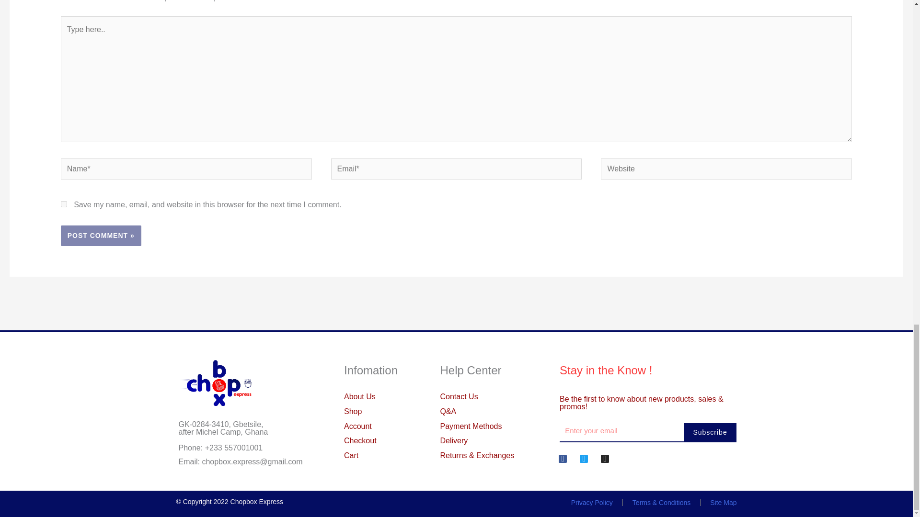  I want to click on About Us, so click(400, 396).